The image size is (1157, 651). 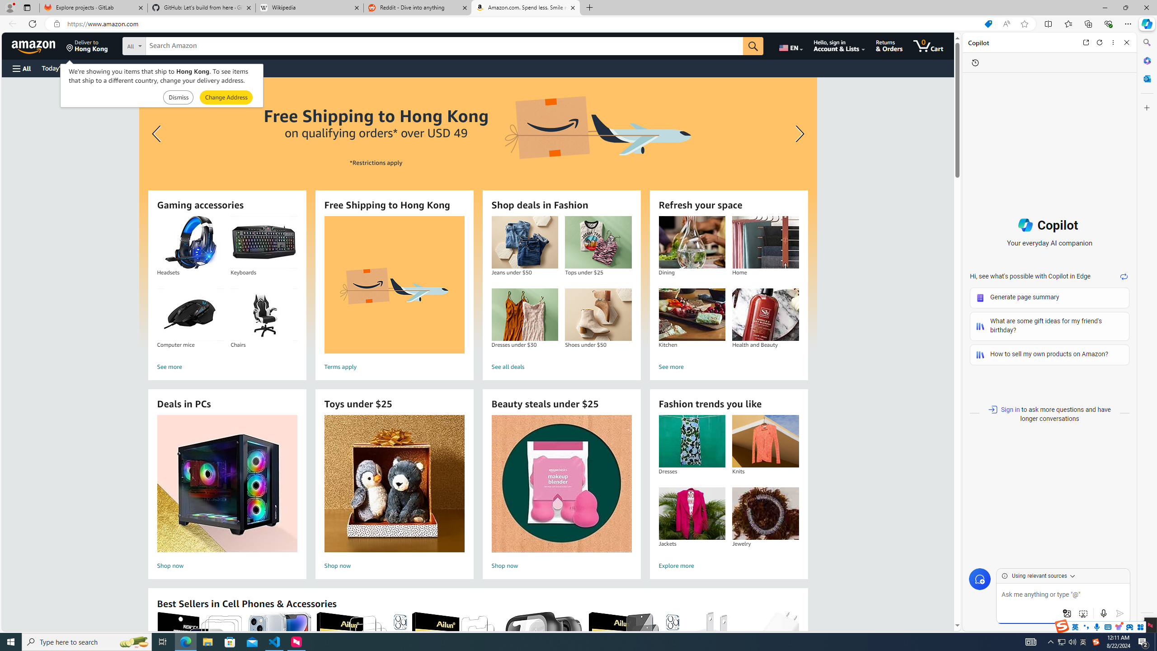 I want to click on Customer Service, so click(x=116, y=68).